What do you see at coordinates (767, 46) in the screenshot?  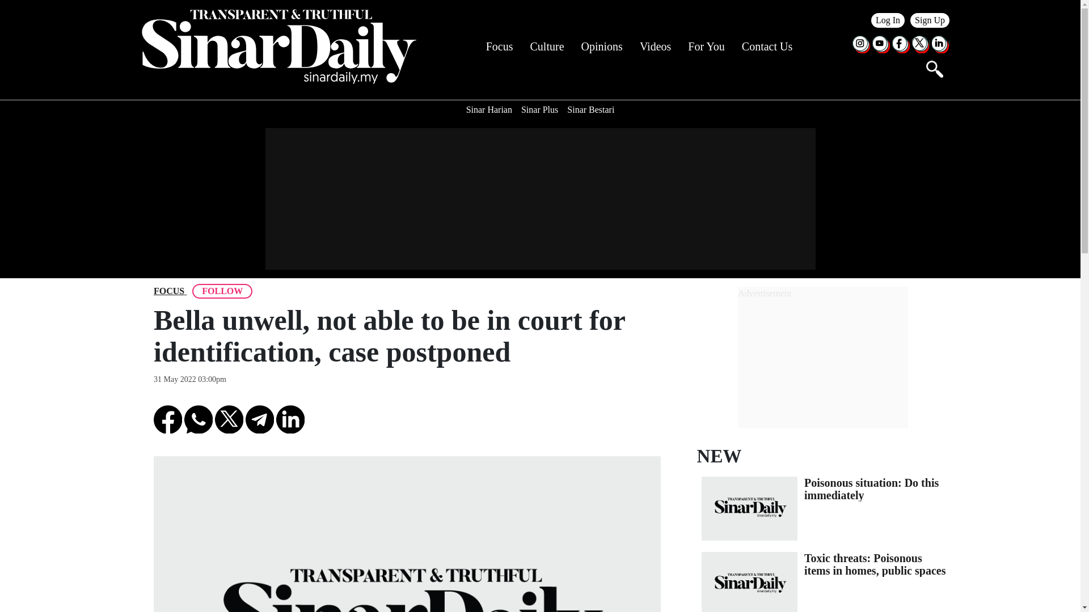 I see `Contact Us` at bounding box center [767, 46].